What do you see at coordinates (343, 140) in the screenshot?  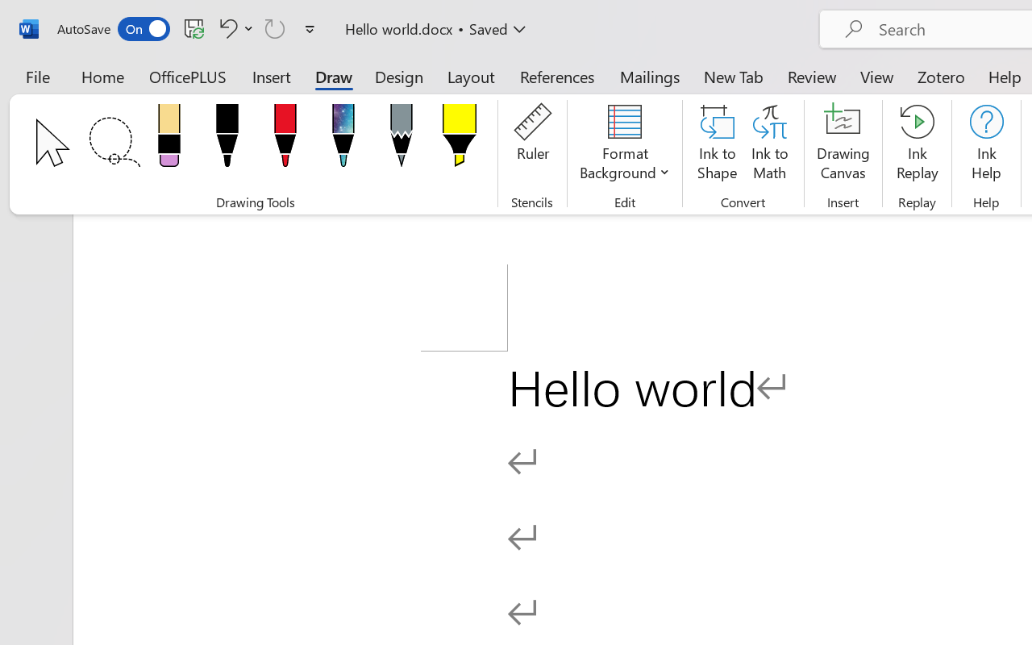 I see `Pen: Galaxy, 1 mm` at bounding box center [343, 140].